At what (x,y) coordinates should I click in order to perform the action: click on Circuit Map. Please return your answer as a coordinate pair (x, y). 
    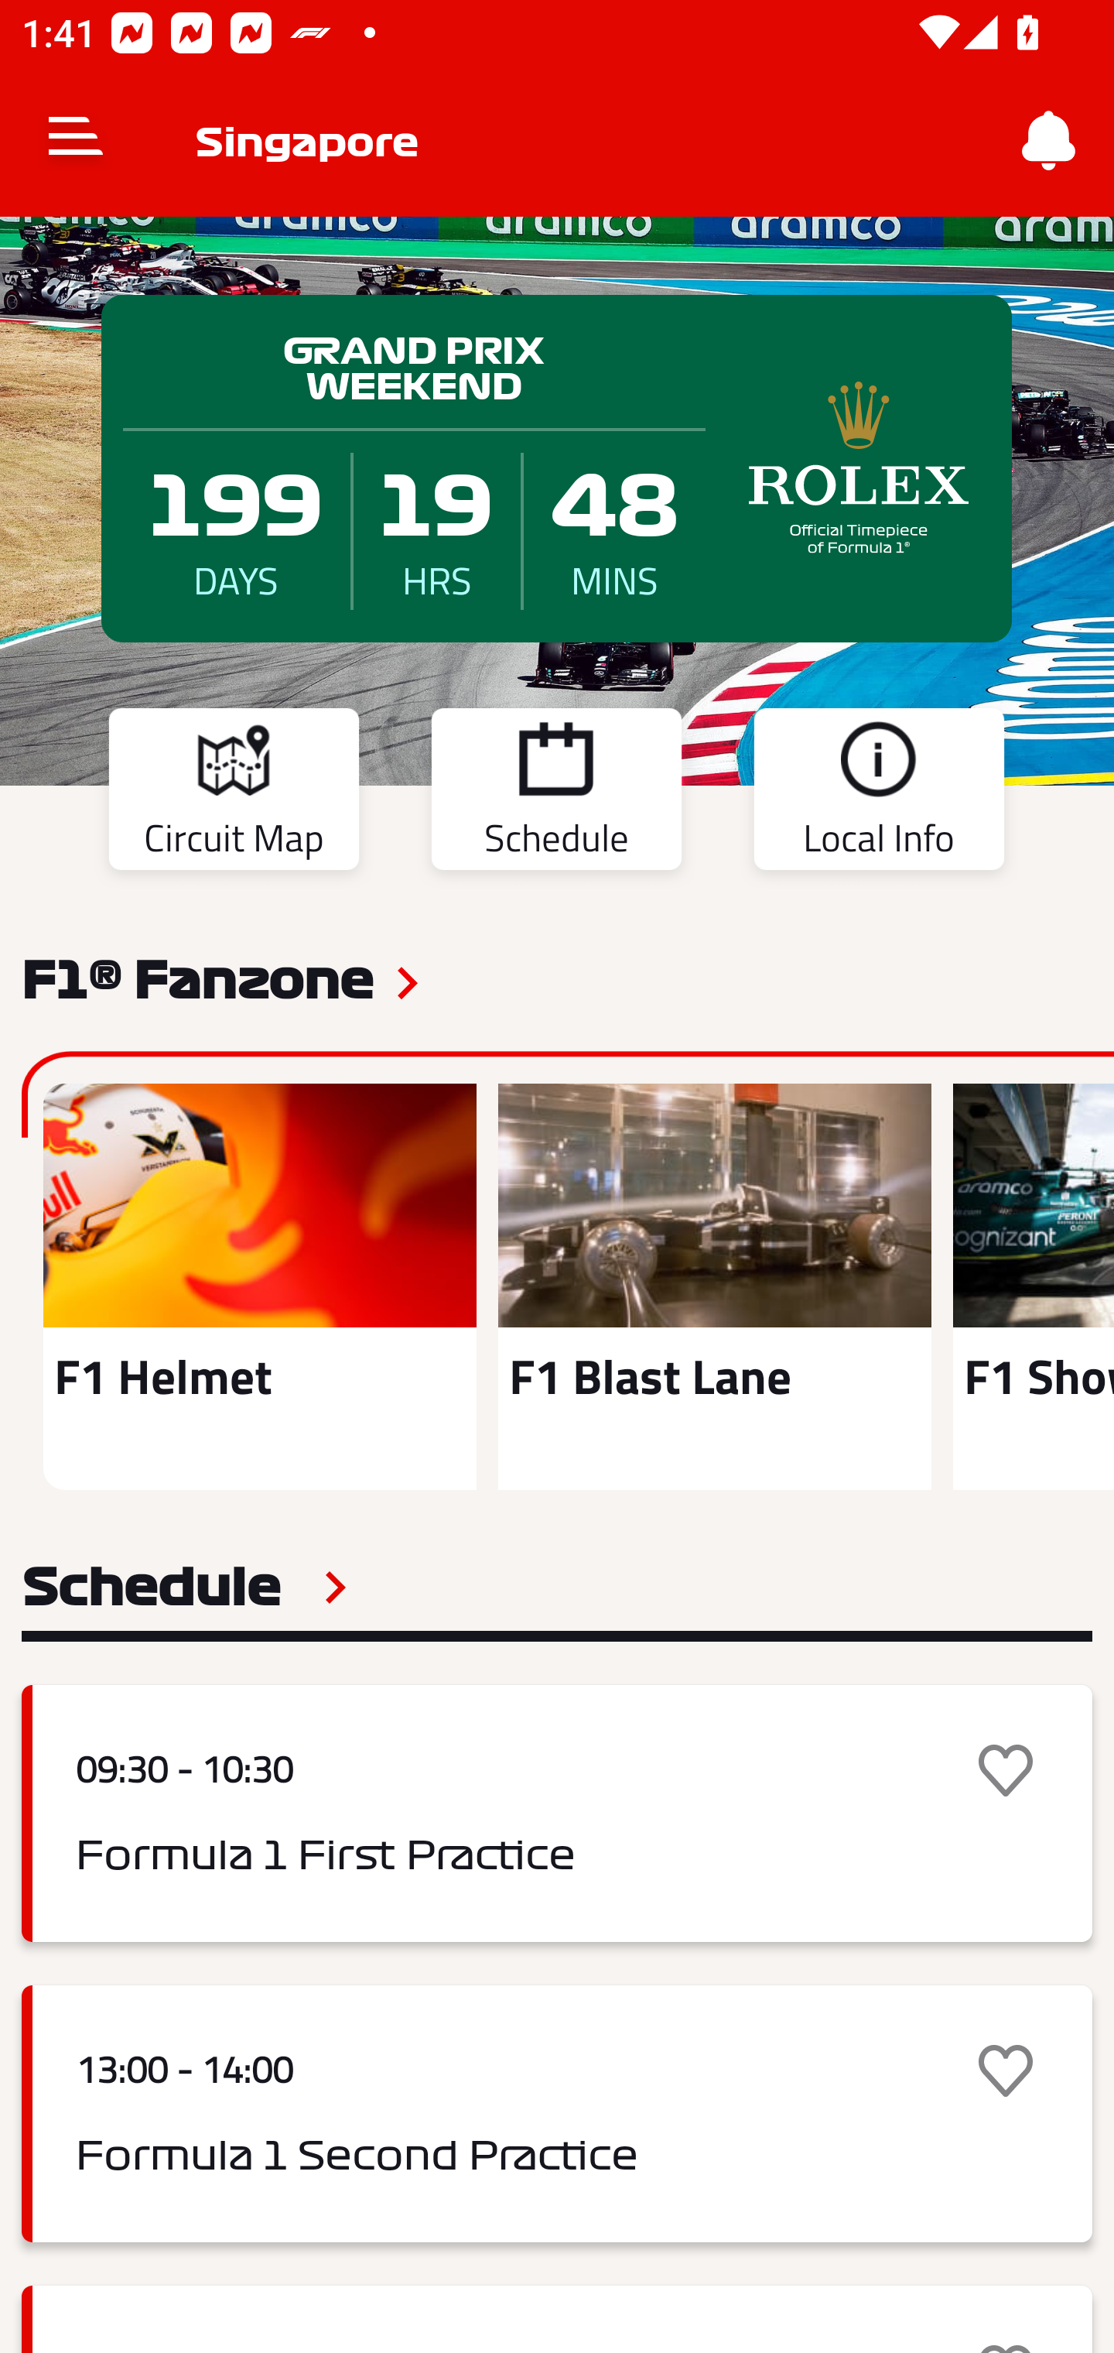
    Looking at the image, I should click on (234, 794).